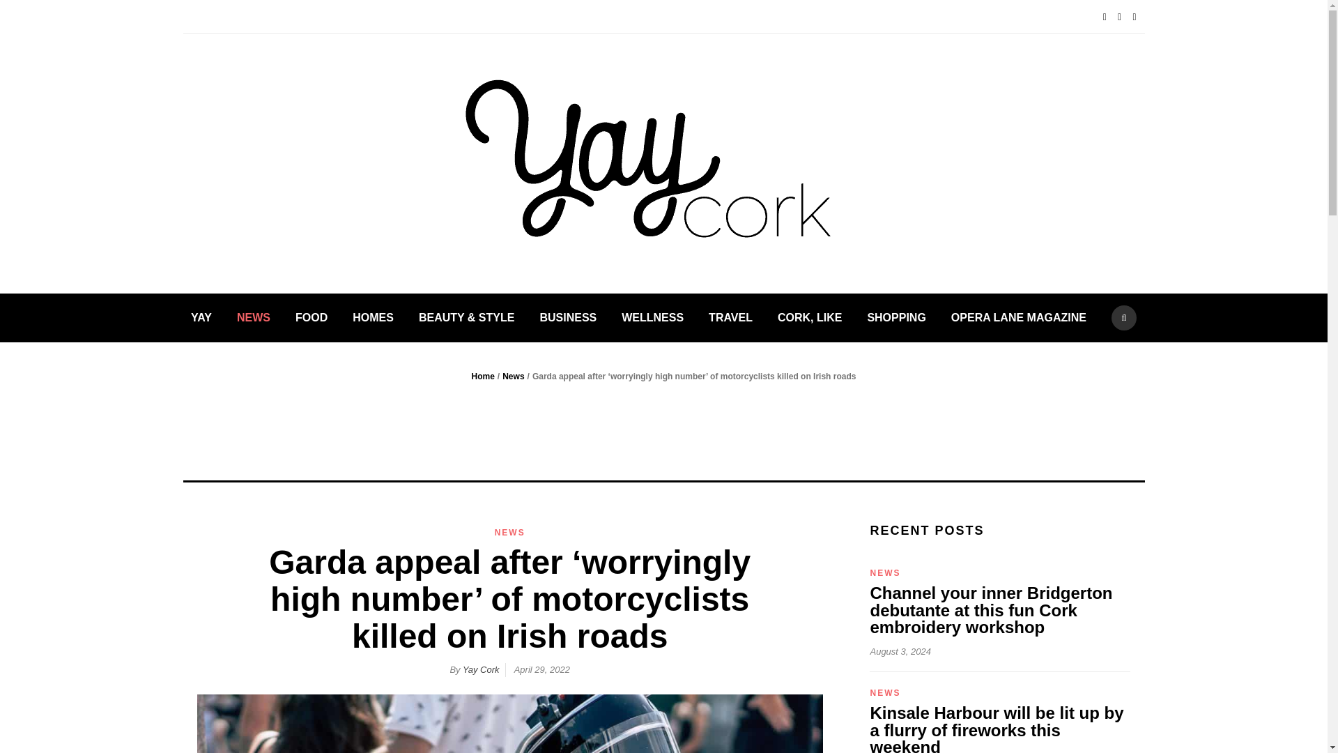  Describe the element at coordinates (809, 318) in the screenshot. I see `CORK, LIKE` at that location.